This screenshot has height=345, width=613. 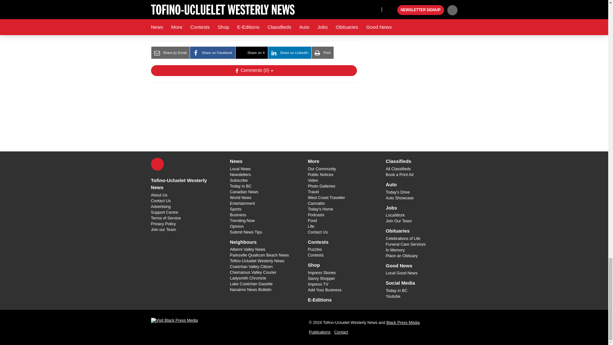 What do you see at coordinates (254, 70) in the screenshot?
I see `Show Comments` at bounding box center [254, 70].